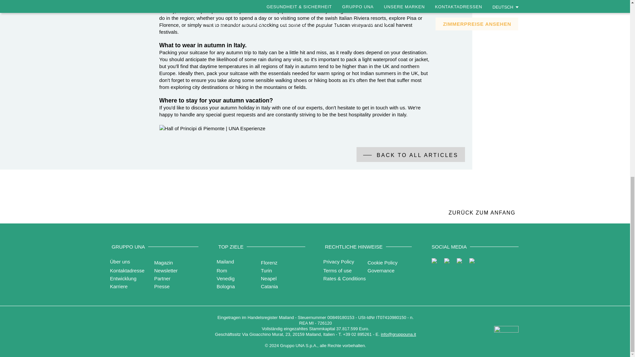  What do you see at coordinates (163, 262) in the screenshot?
I see `Magazin` at bounding box center [163, 262].